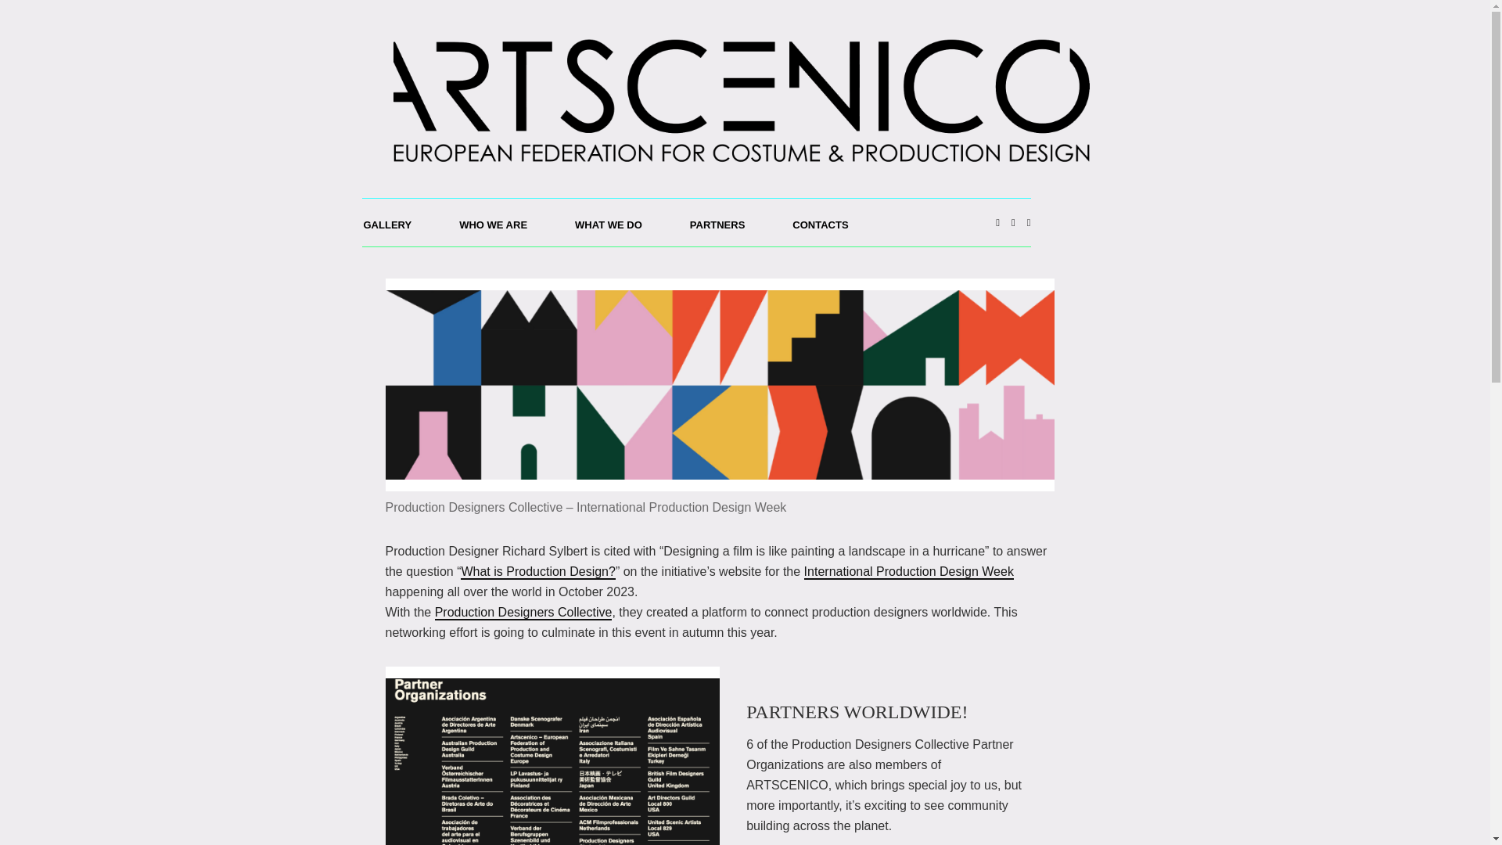  I want to click on GALLERY, so click(398, 221).